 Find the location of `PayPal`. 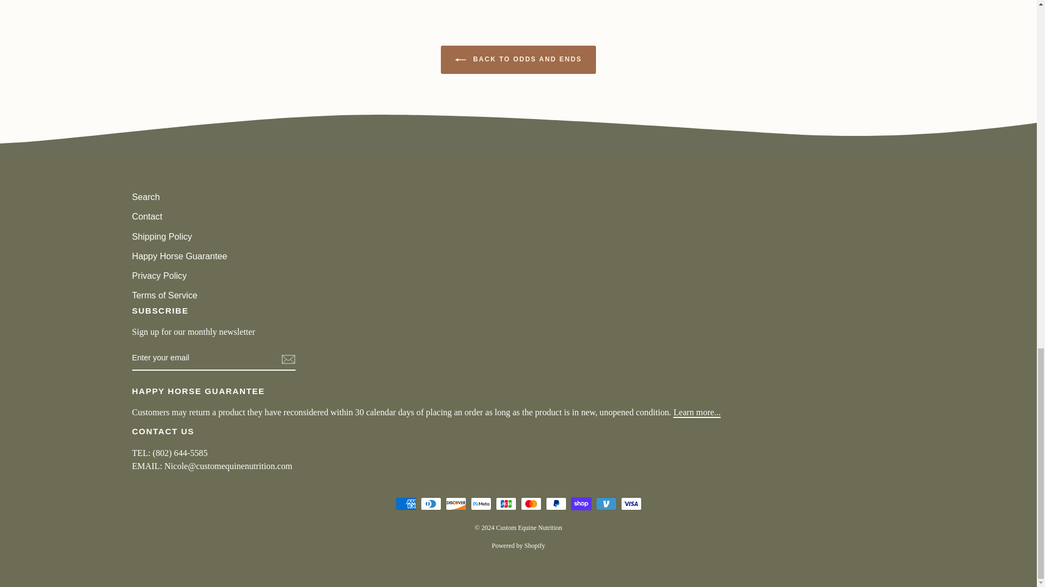

PayPal is located at coordinates (556, 503).